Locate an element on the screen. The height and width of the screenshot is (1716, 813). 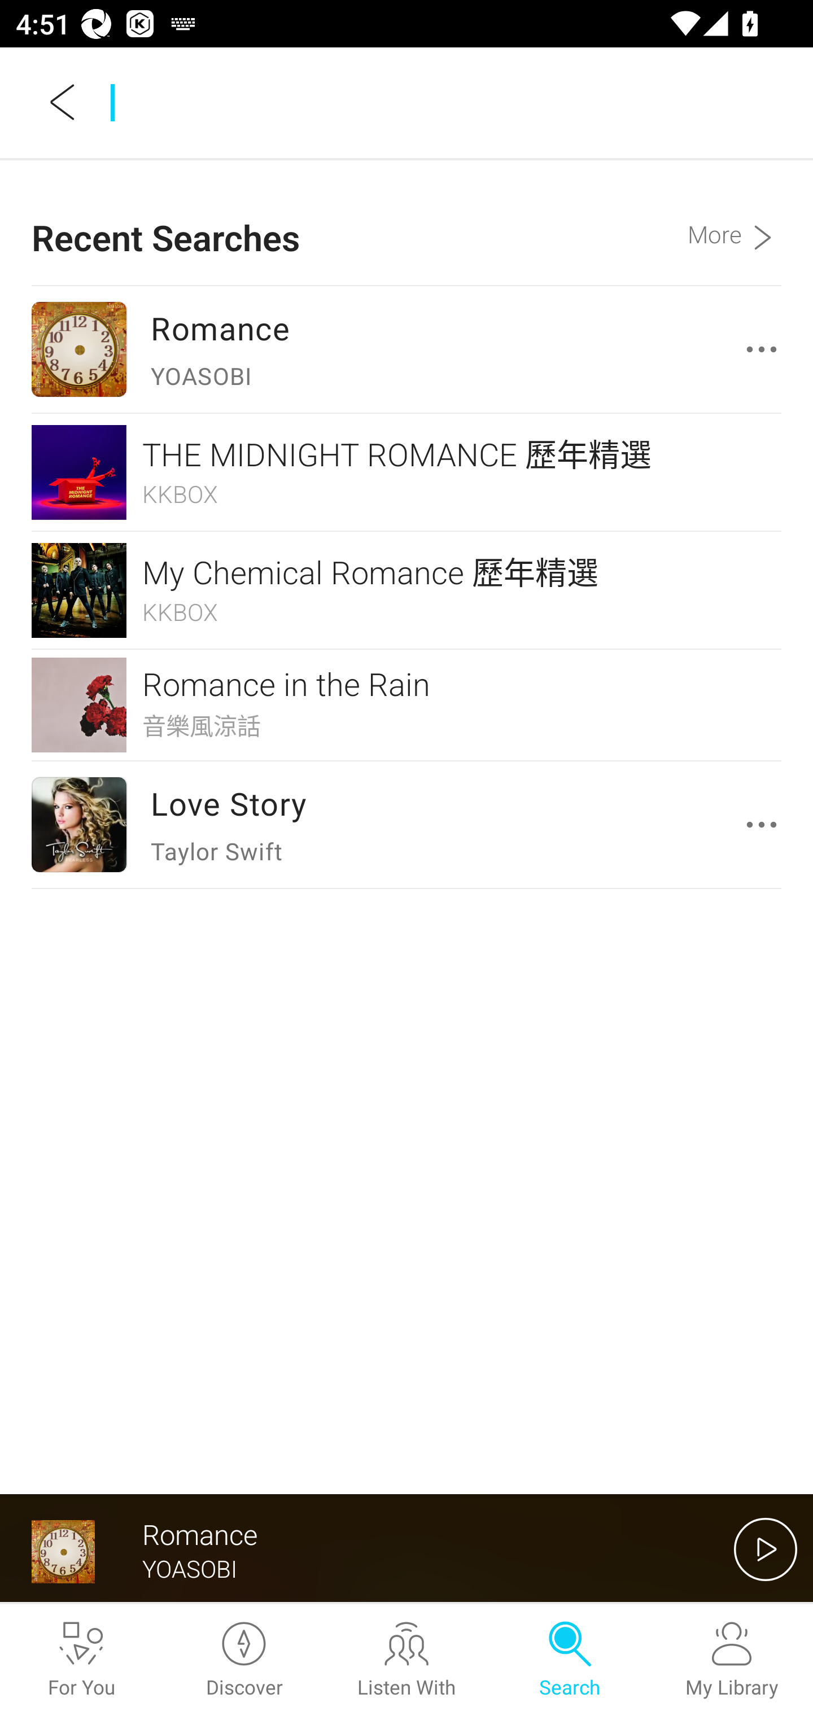
THE MIDNIGHT ROMANCE 歷年精選 KKBOX is located at coordinates (406, 472).